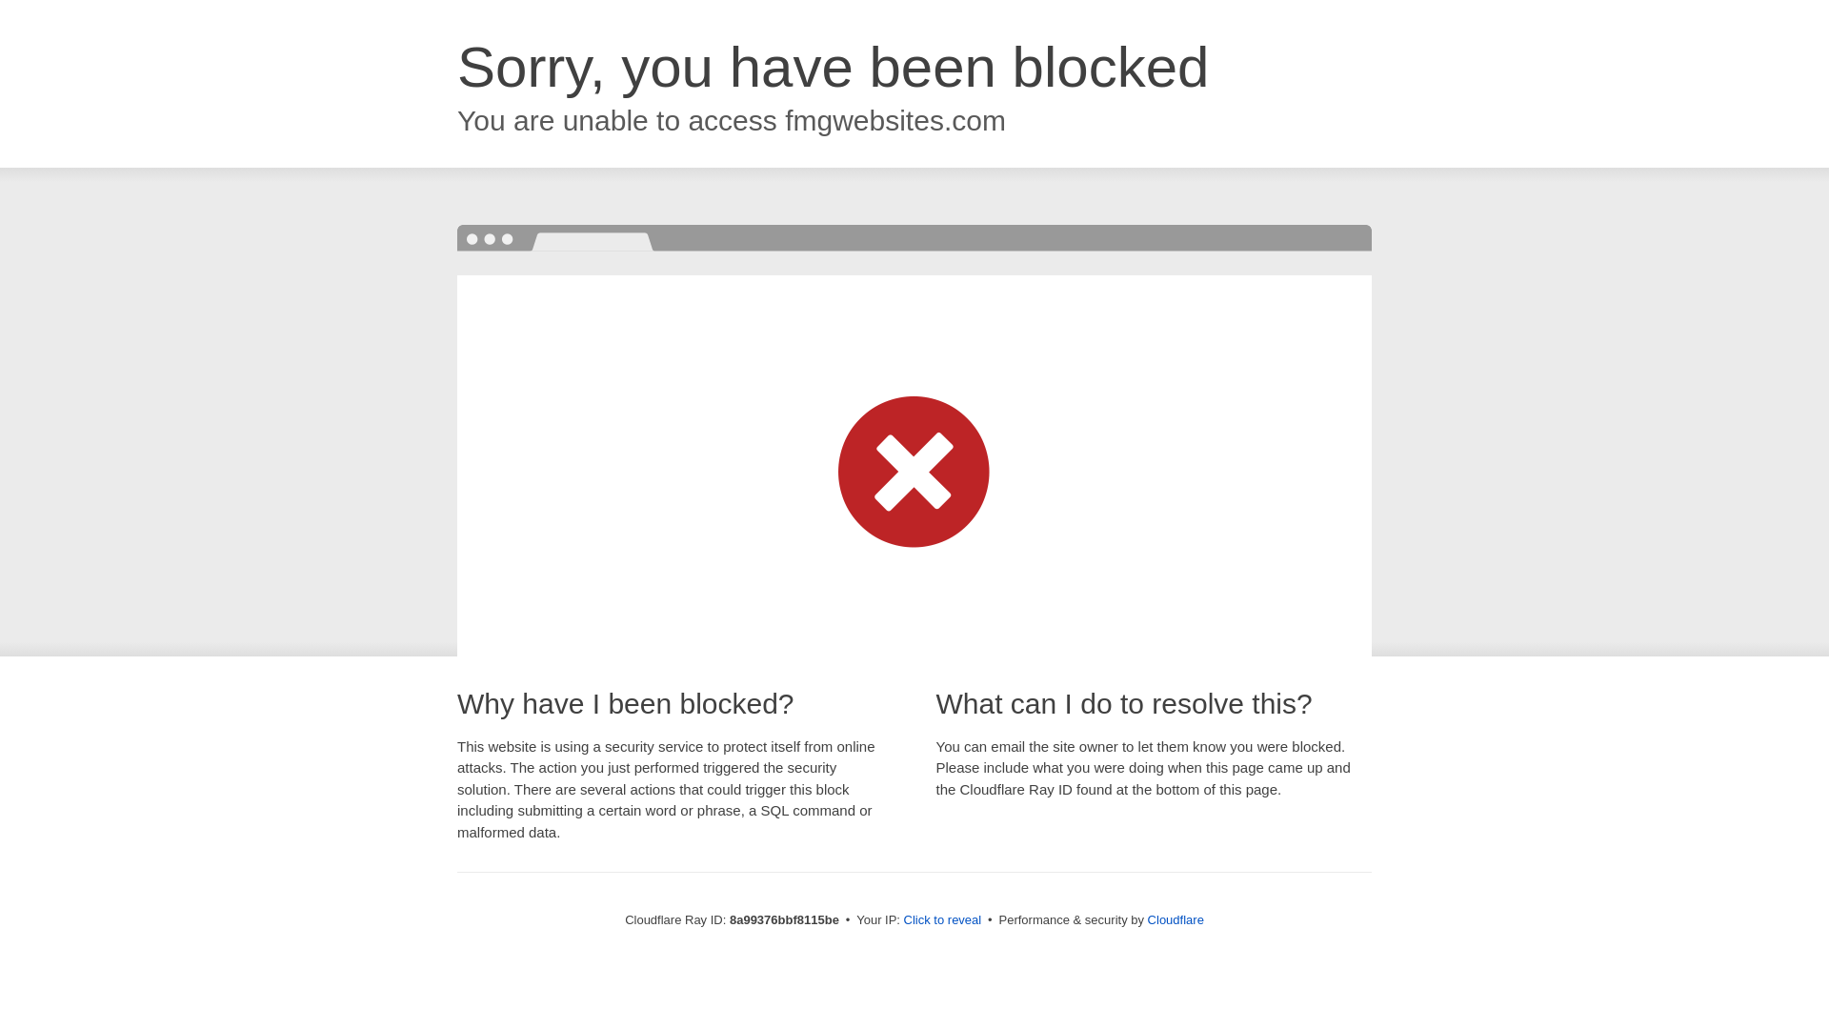  I want to click on Cloudflare, so click(1176, 919).